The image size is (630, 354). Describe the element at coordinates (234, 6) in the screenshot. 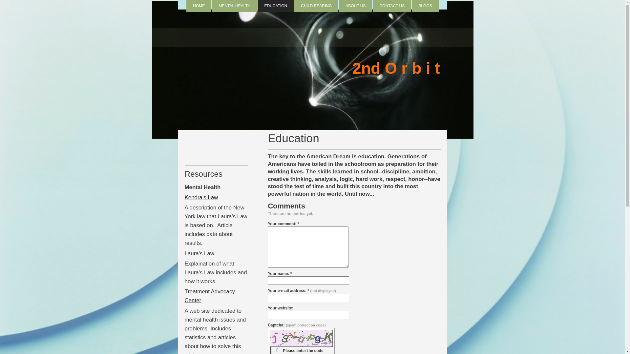

I see `MENTAL HEALTH` at that location.